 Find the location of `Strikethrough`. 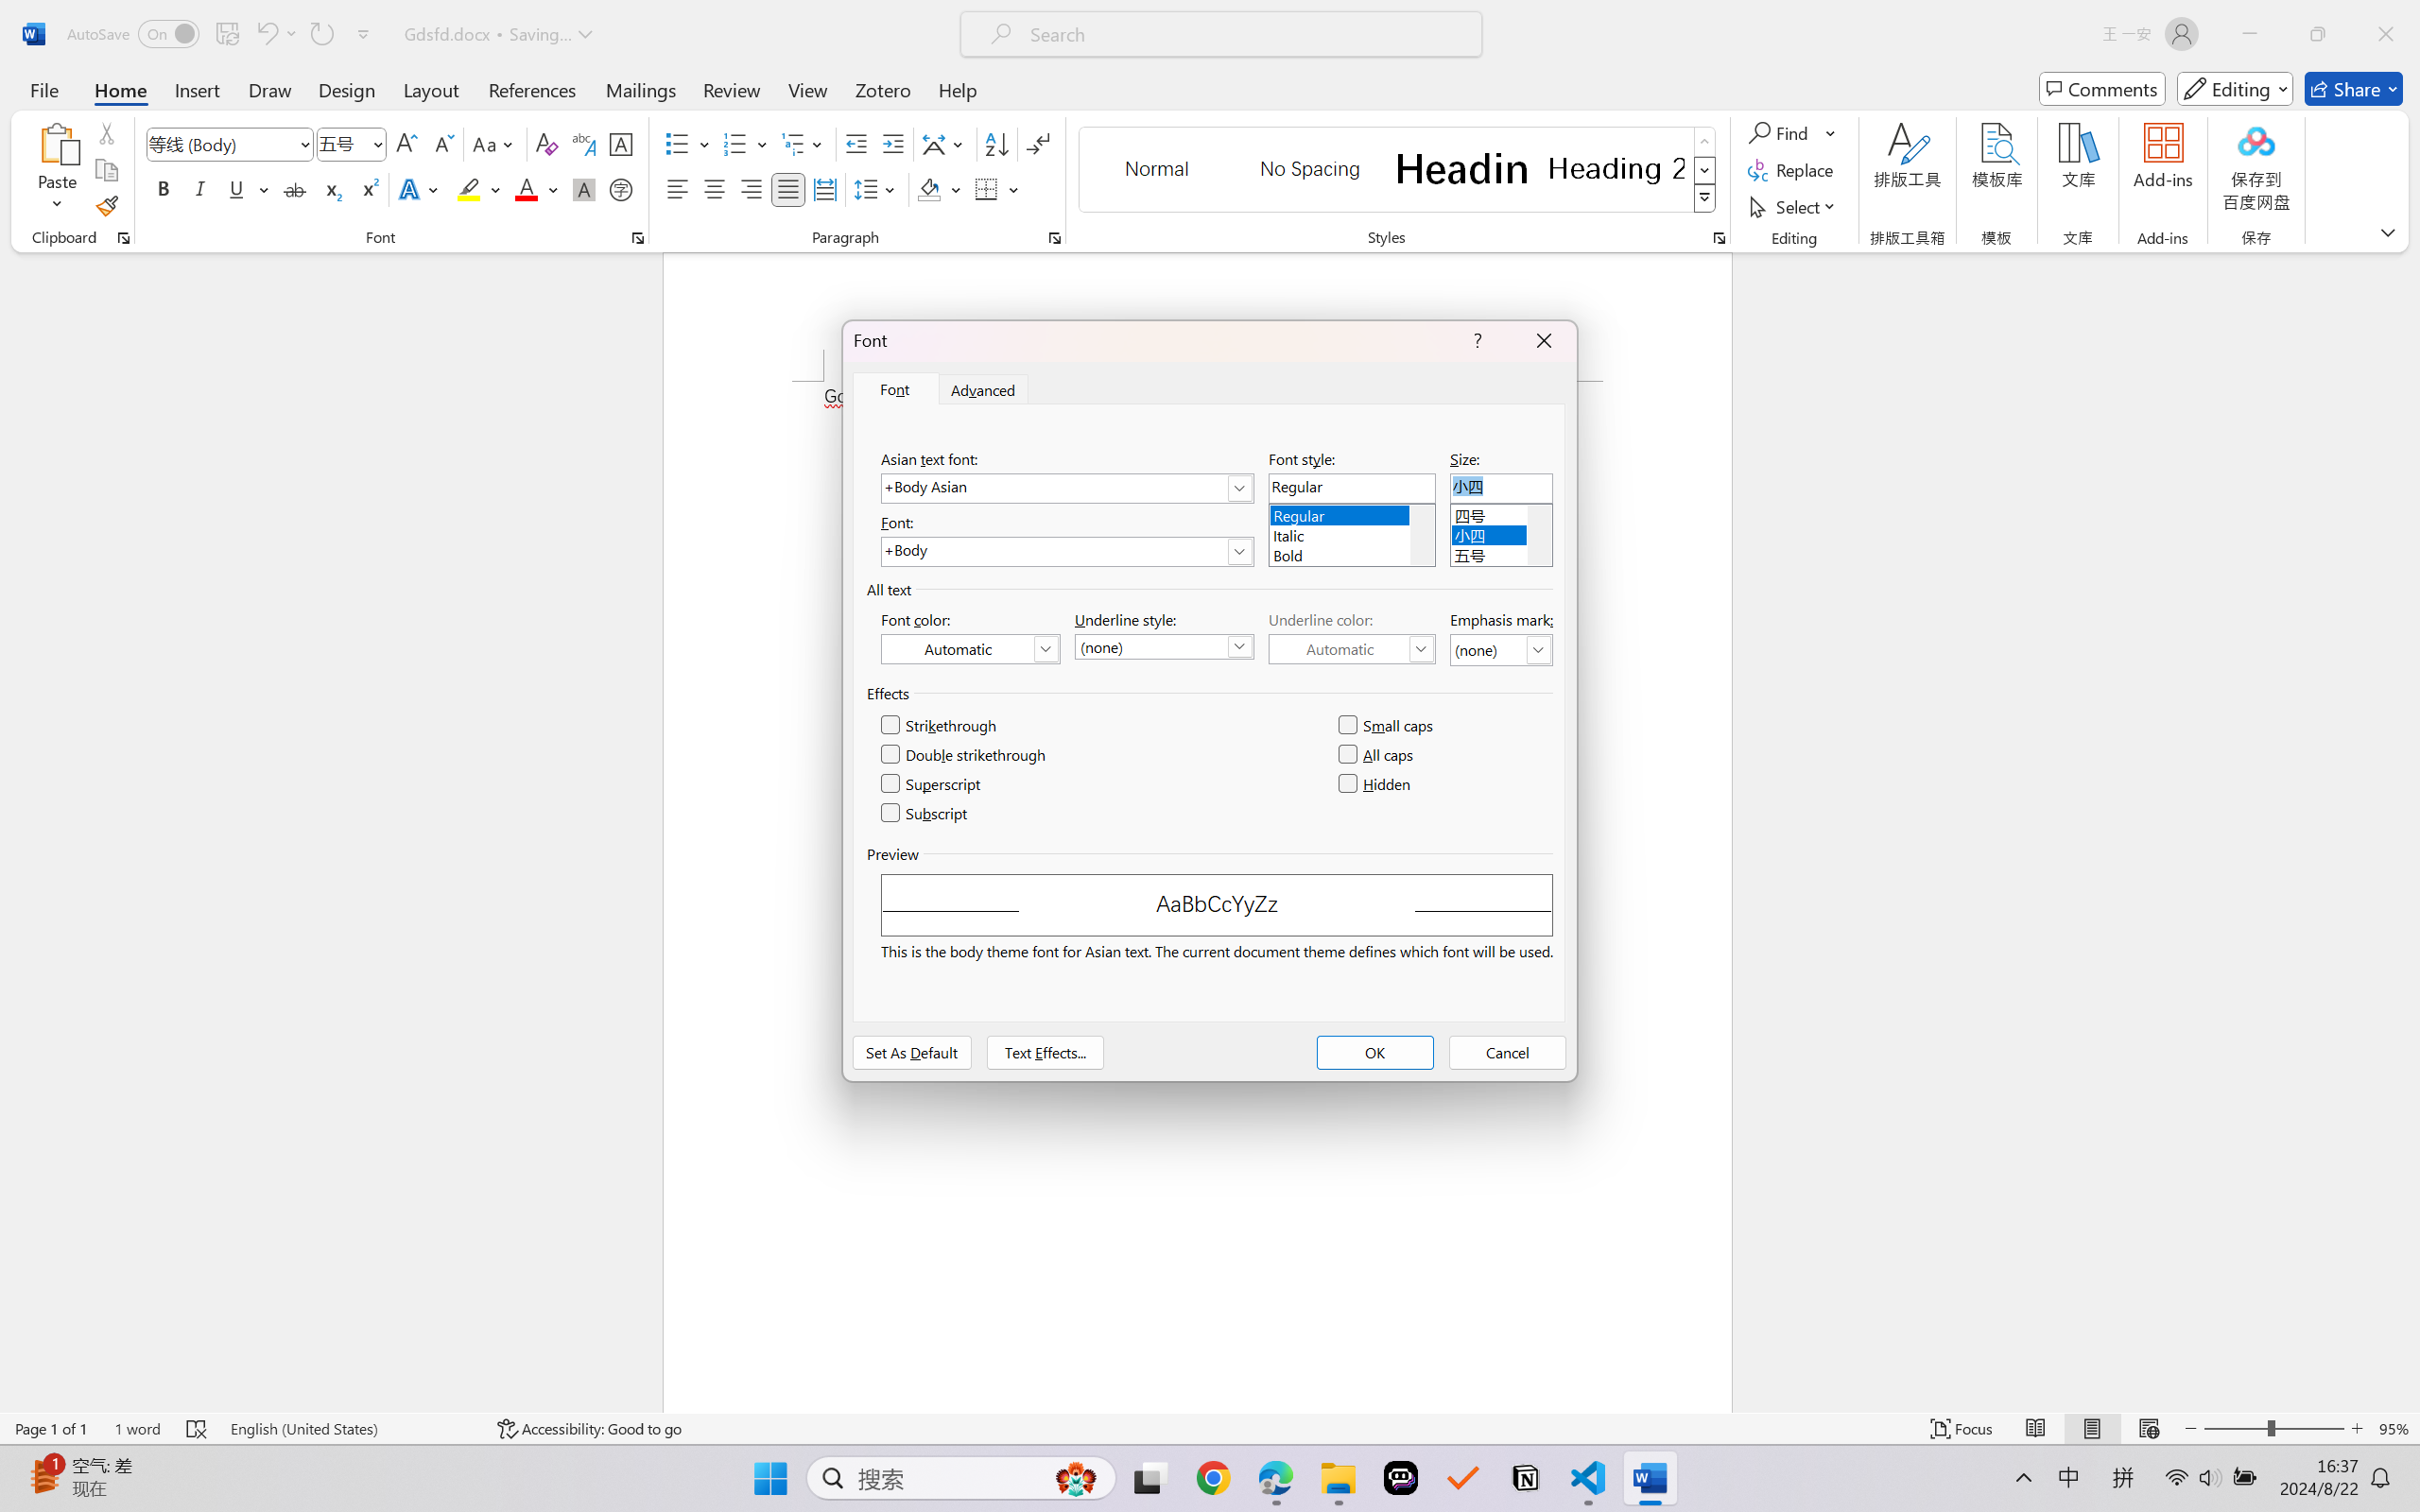

Strikethrough is located at coordinates (940, 726).